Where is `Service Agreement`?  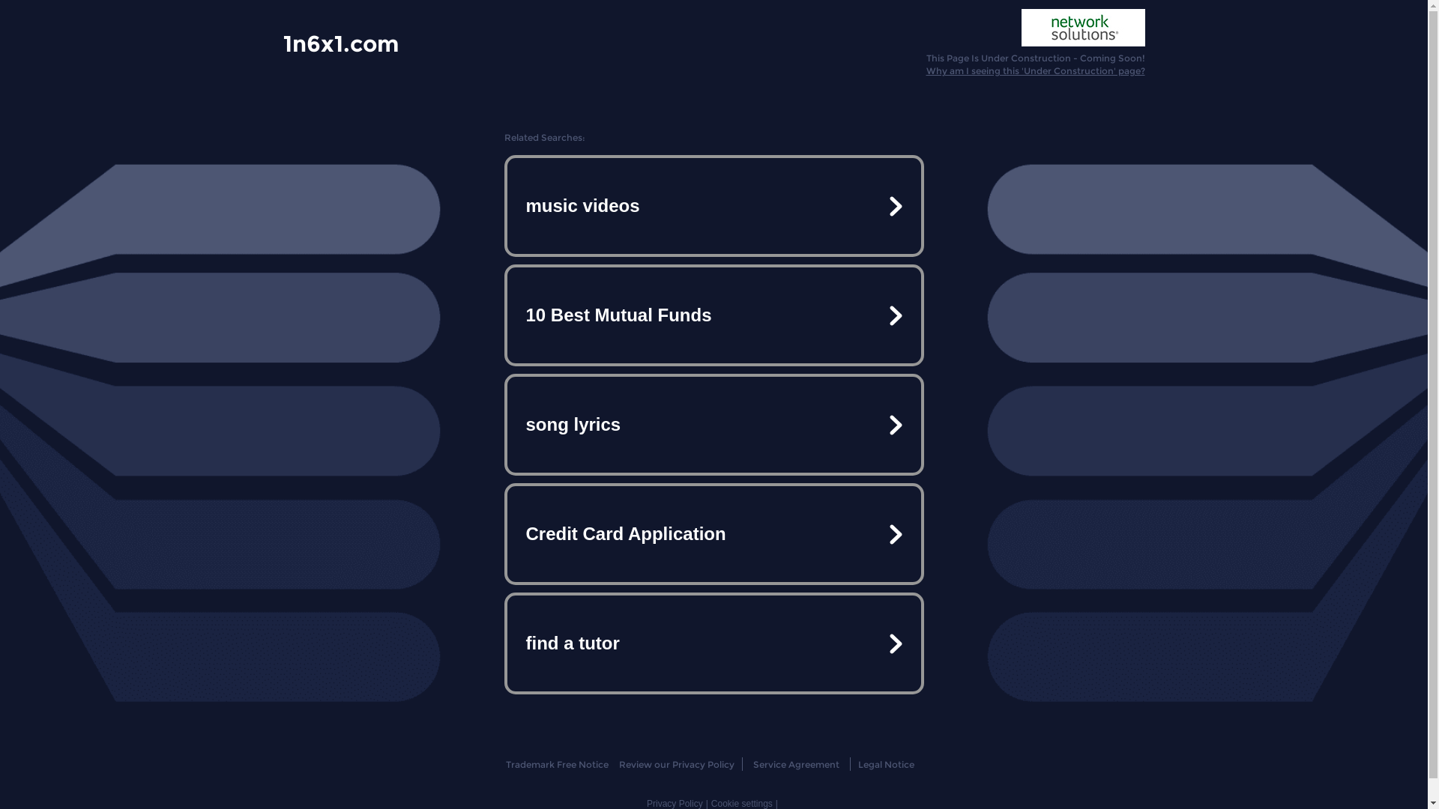
Service Agreement is located at coordinates (796, 764).